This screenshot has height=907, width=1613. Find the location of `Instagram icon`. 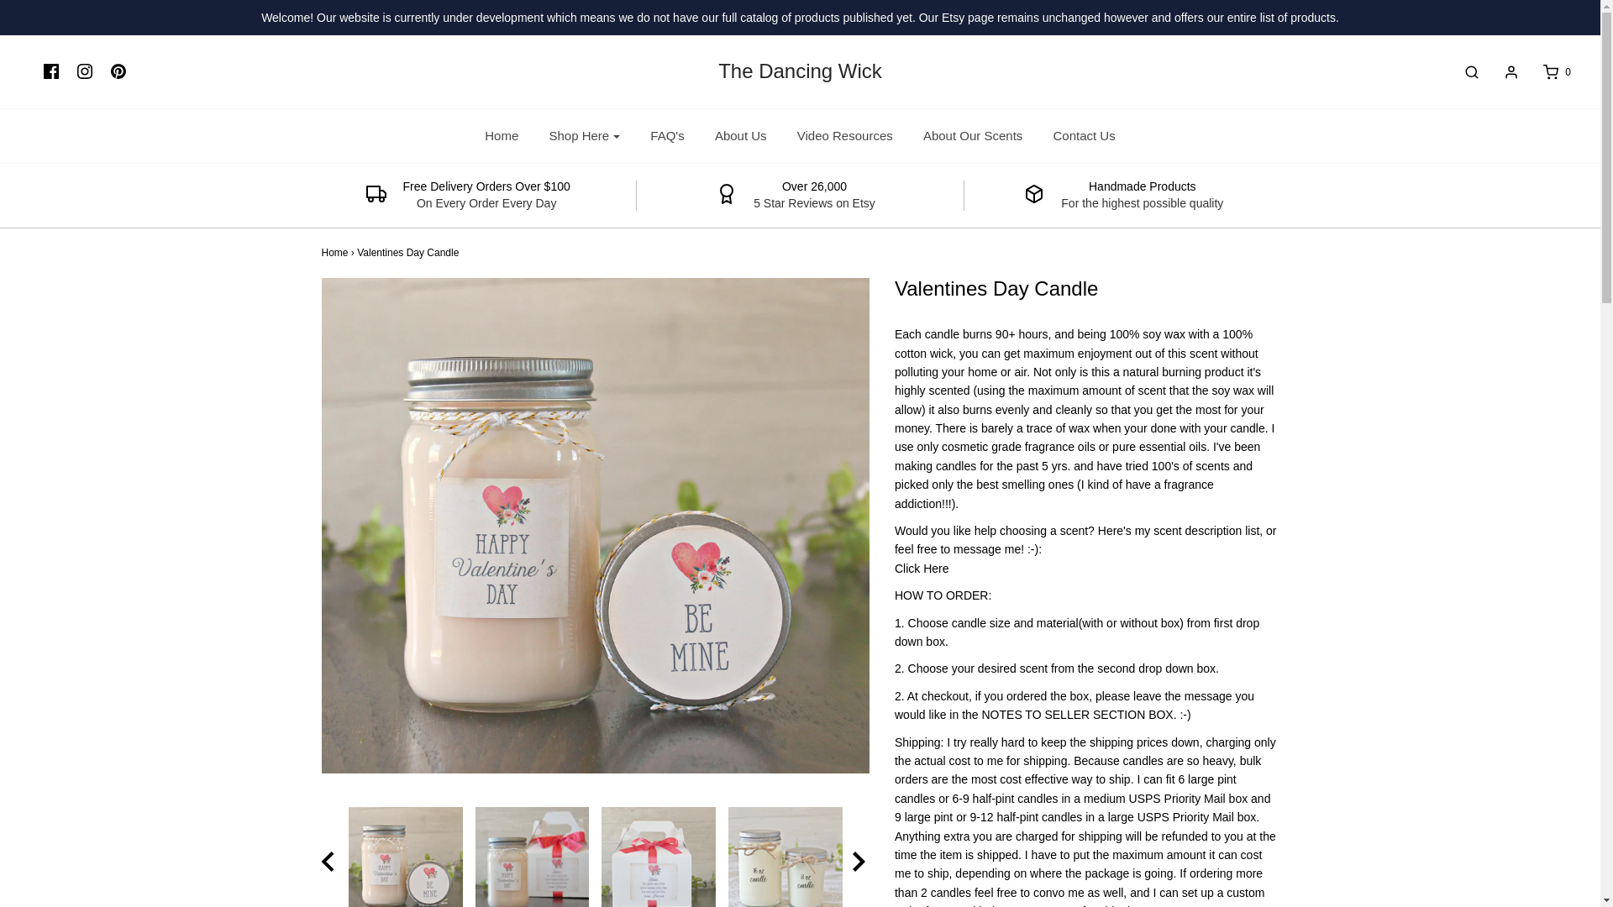

Instagram icon is located at coordinates (84, 72).